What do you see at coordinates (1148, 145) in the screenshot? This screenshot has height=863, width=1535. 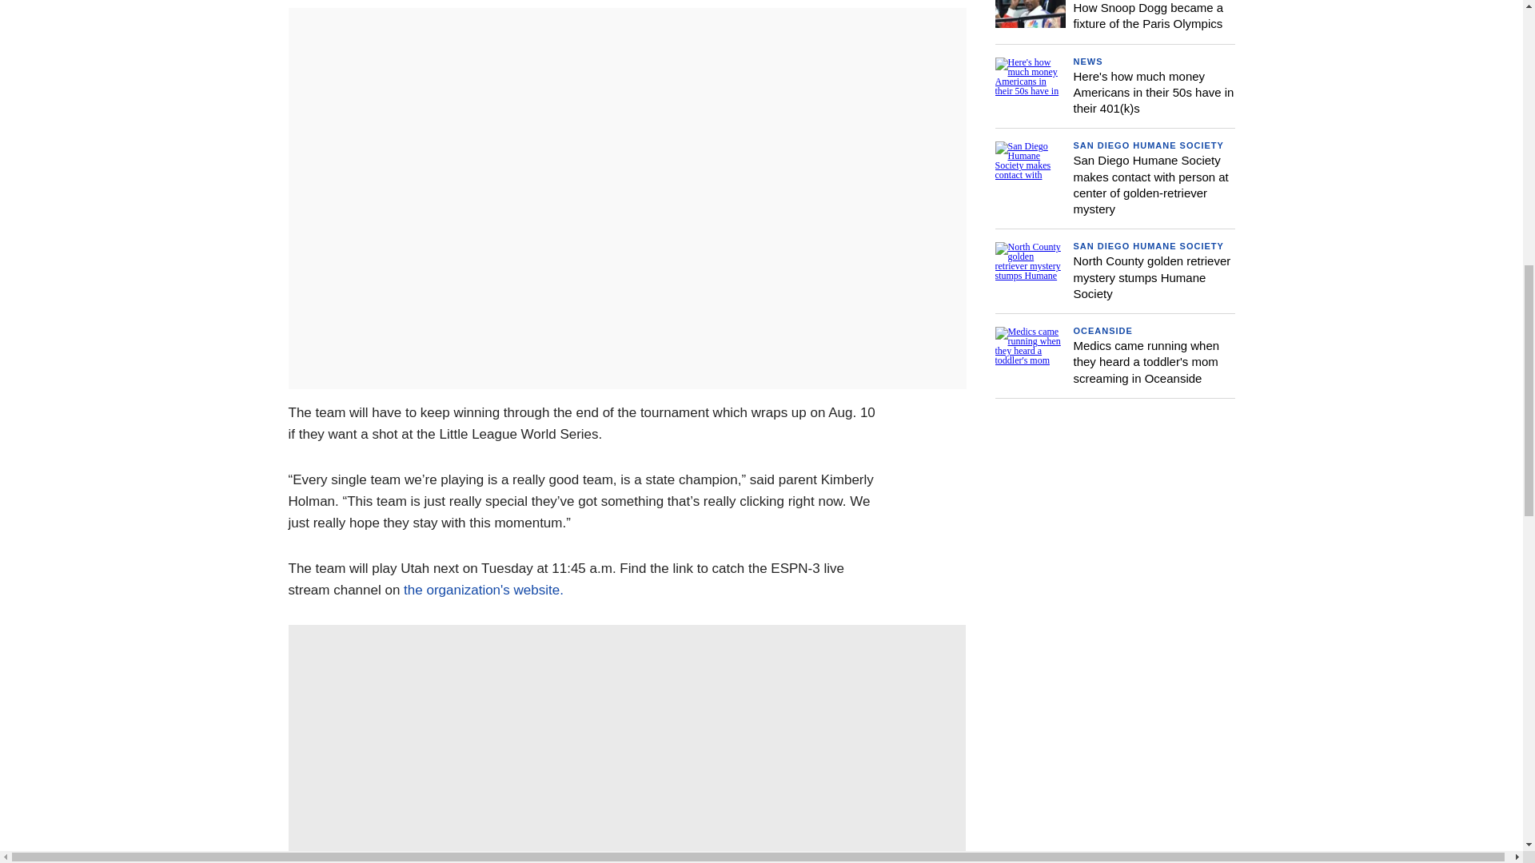 I see `SAN DIEGO HUMANE SOCIETY` at bounding box center [1148, 145].